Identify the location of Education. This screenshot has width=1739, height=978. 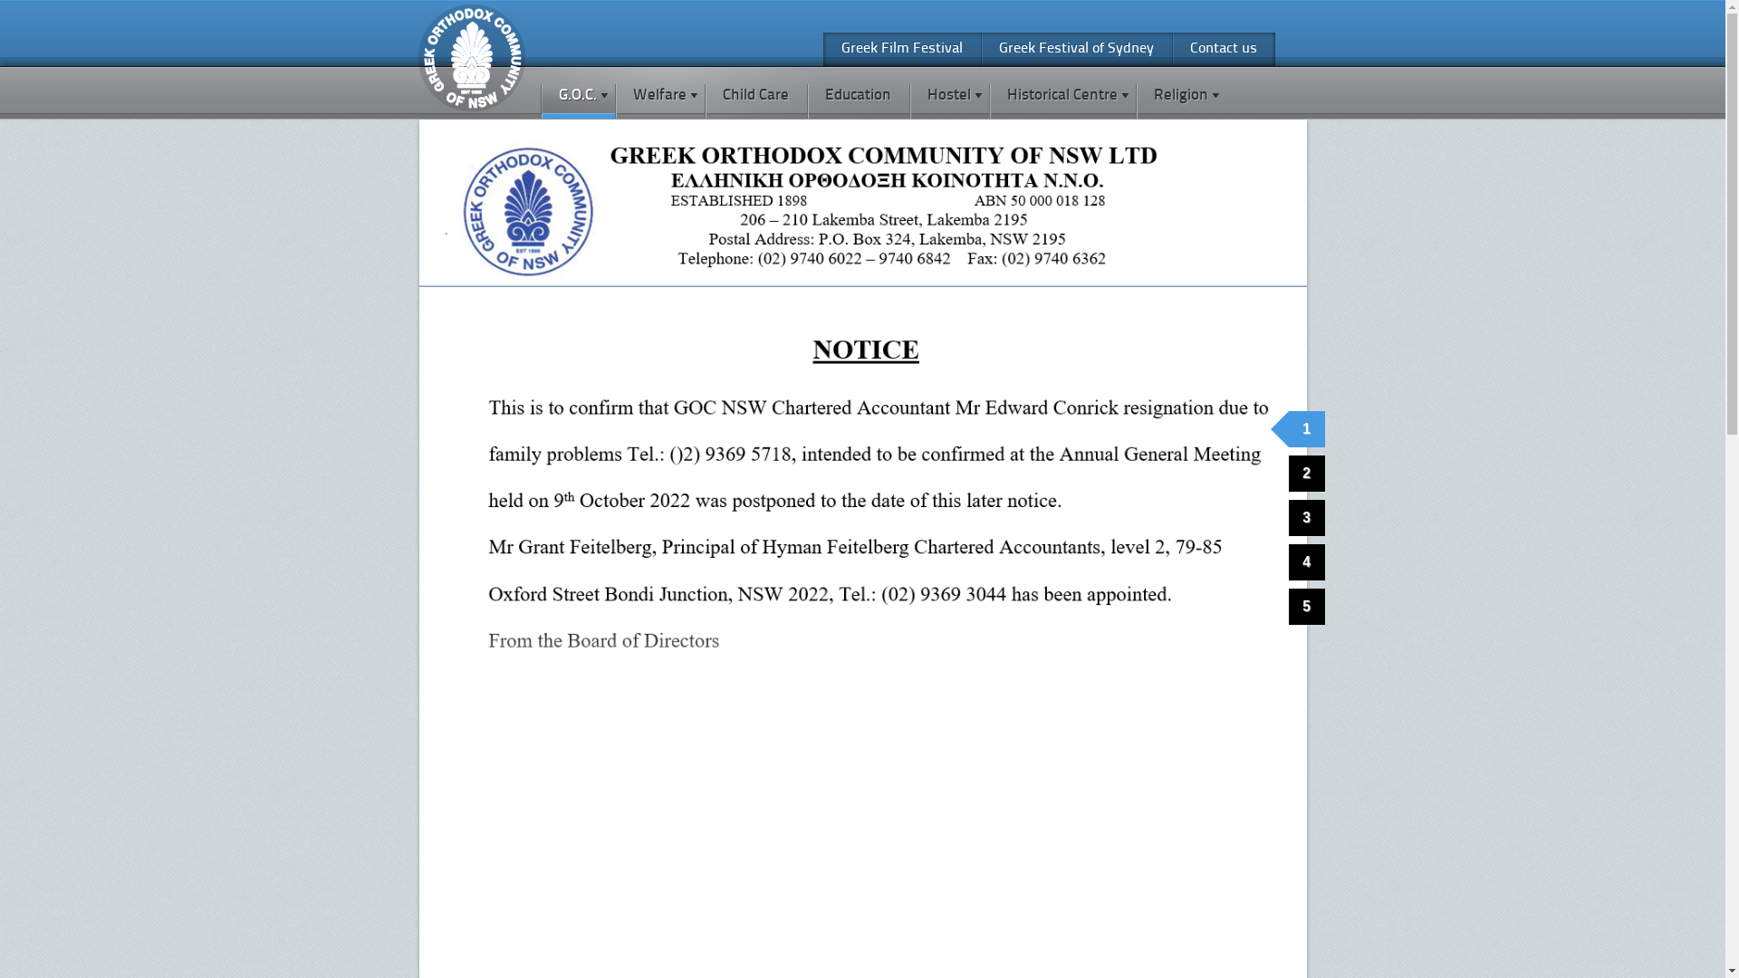
(857, 93).